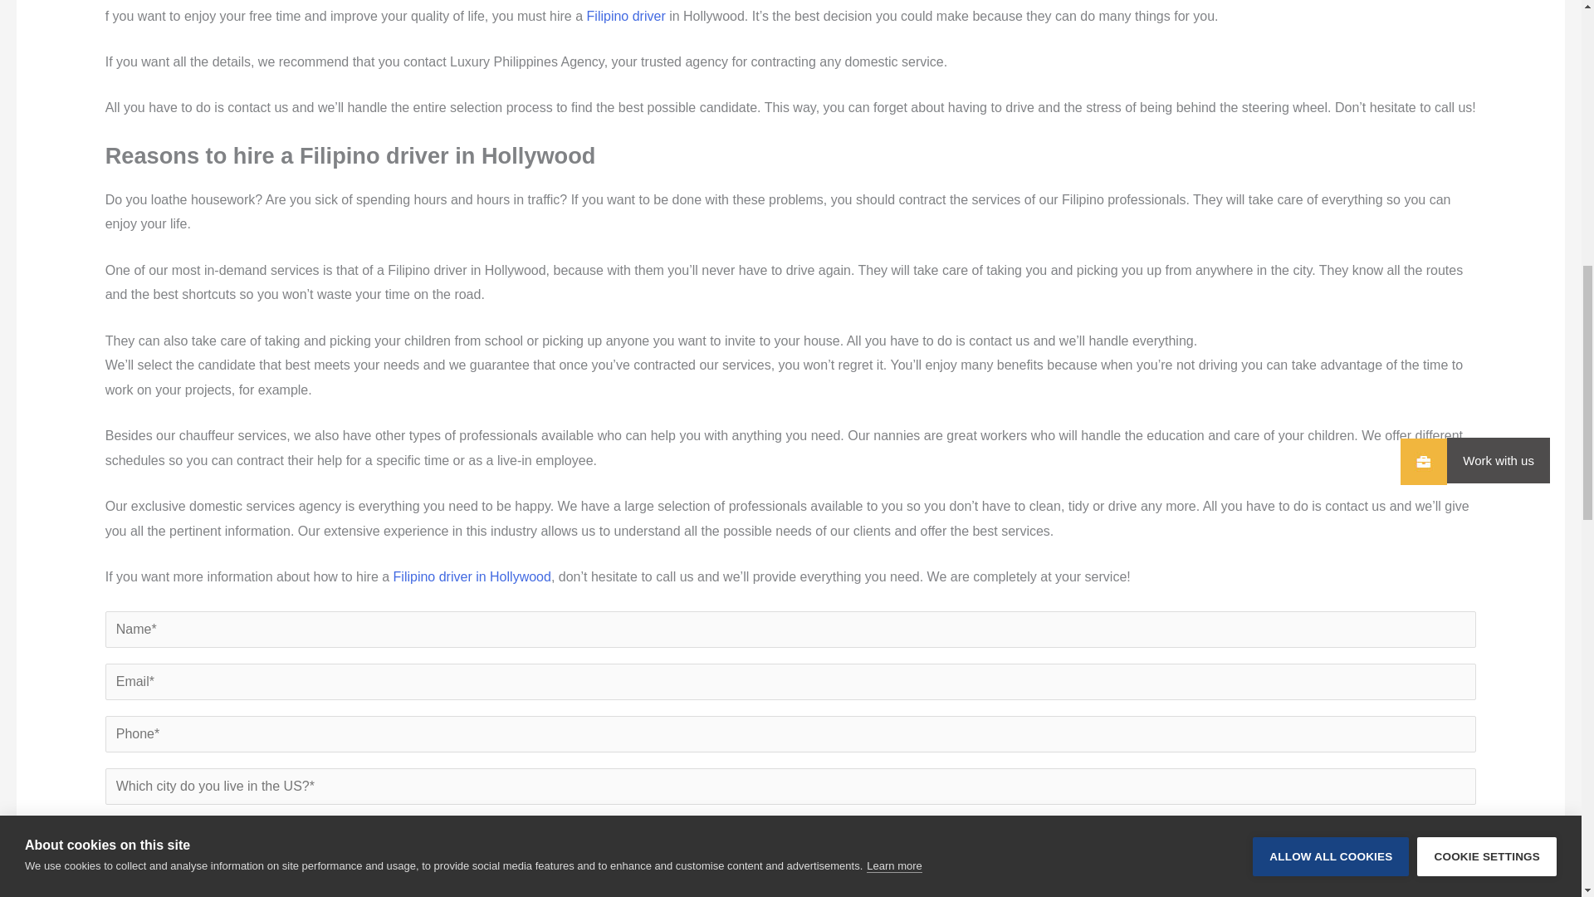 The width and height of the screenshot is (1594, 897). What do you see at coordinates (1331, 12) in the screenshot?
I see `ALLOW ALL COOKIES` at bounding box center [1331, 12].